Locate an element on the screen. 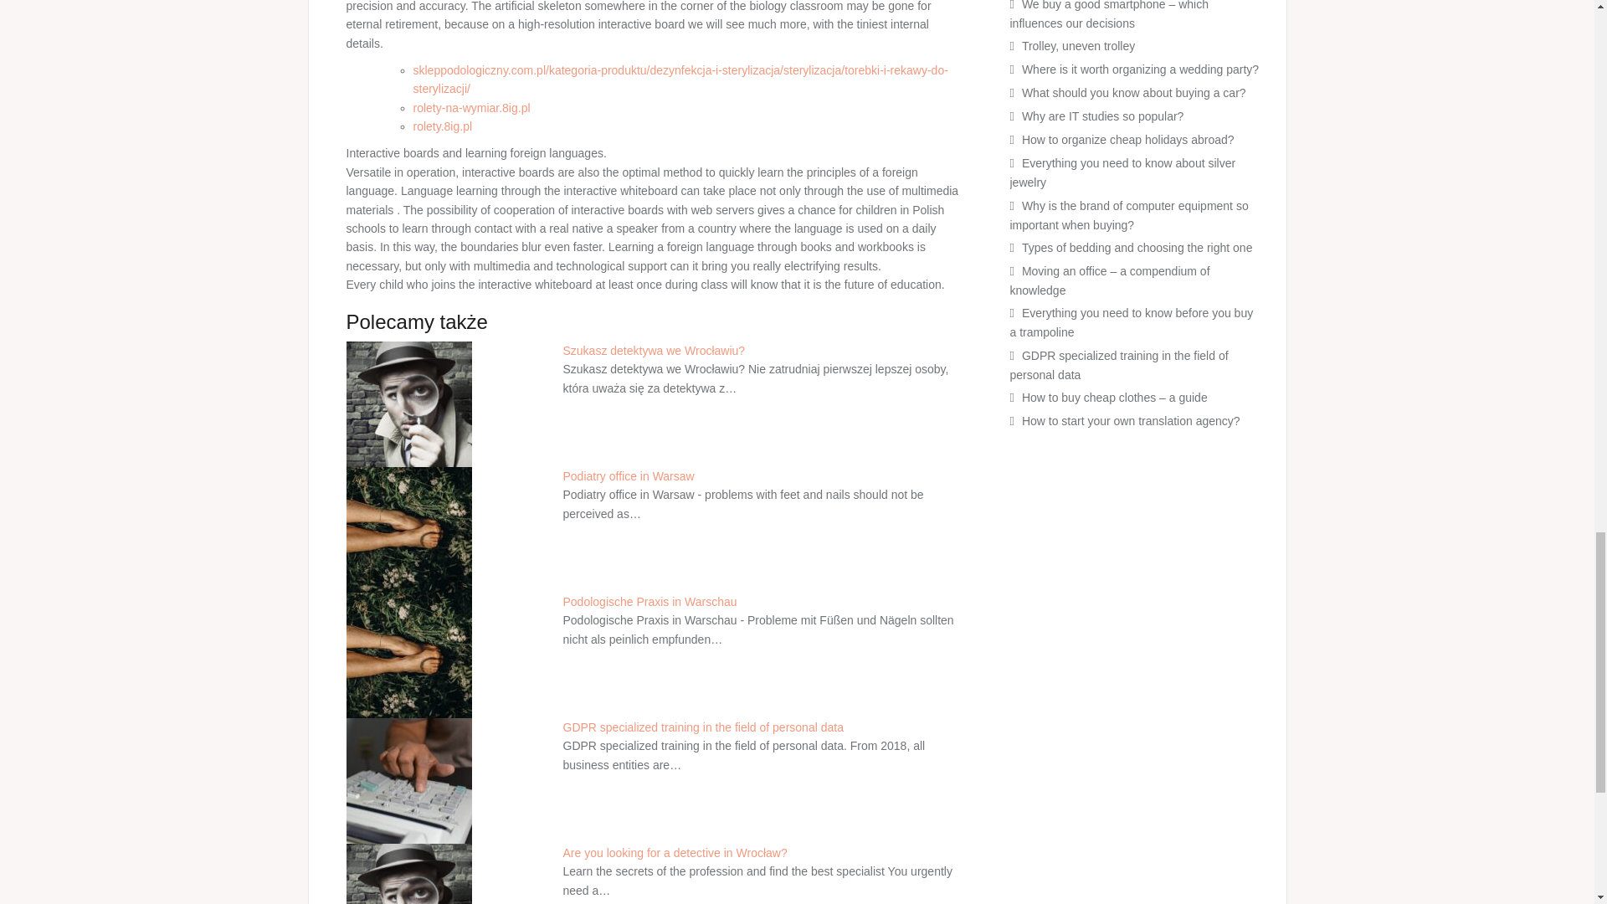 The height and width of the screenshot is (904, 1607). rolety.8ig.pl is located at coordinates (442, 126).